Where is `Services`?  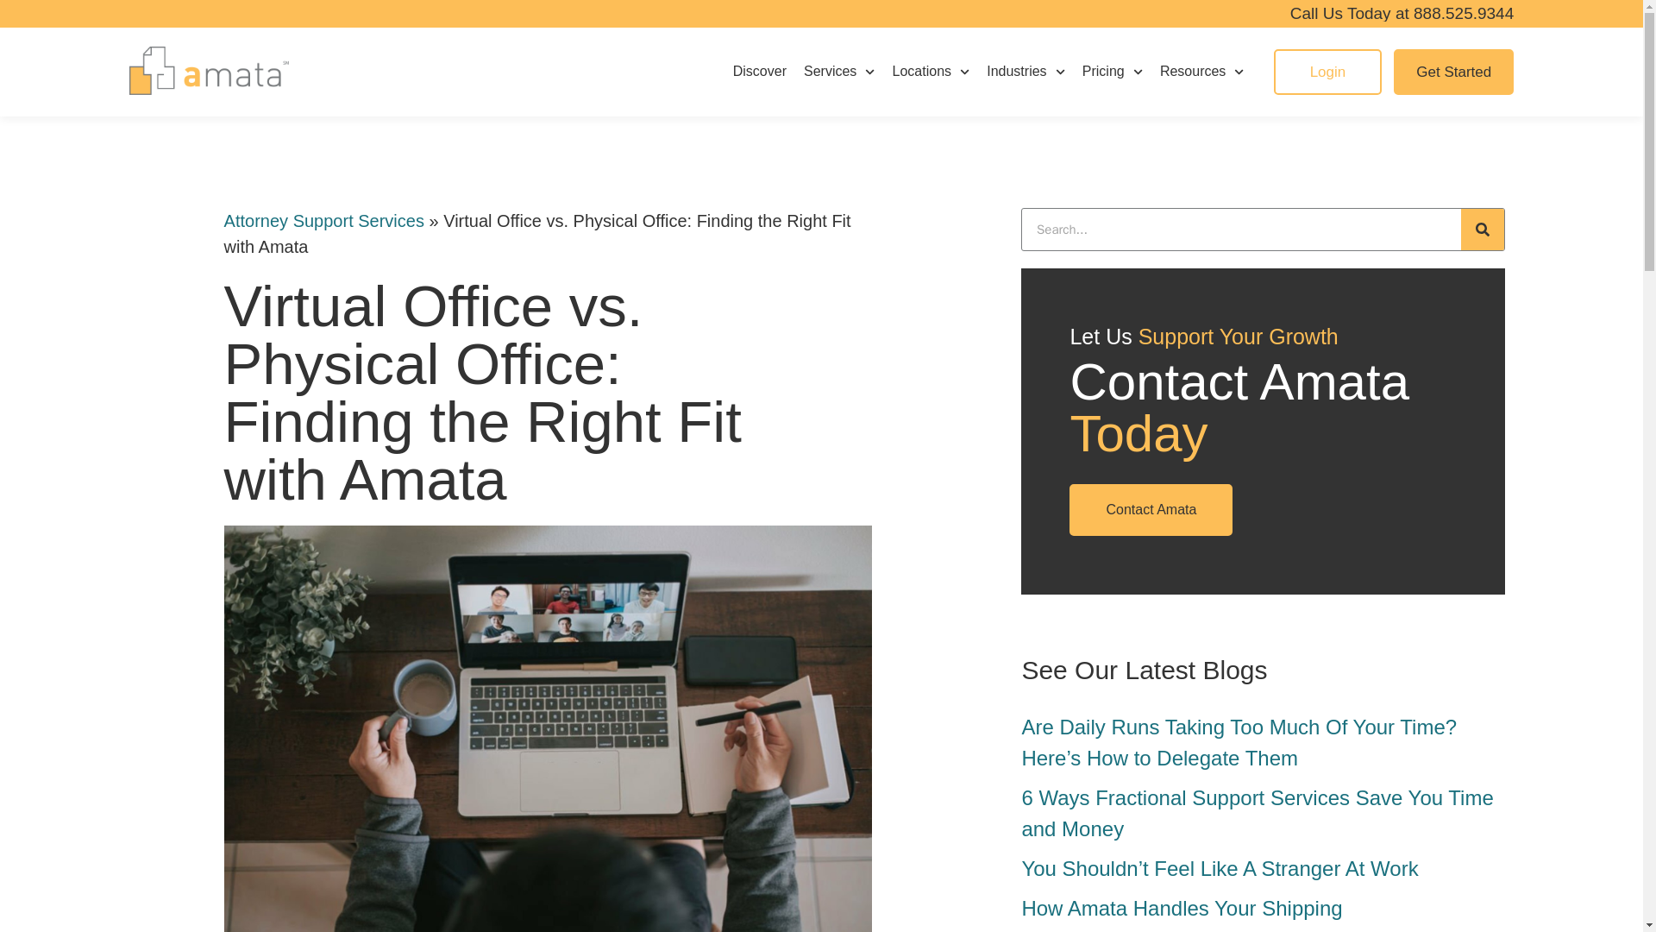 Services is located at coordinates (839, 71).